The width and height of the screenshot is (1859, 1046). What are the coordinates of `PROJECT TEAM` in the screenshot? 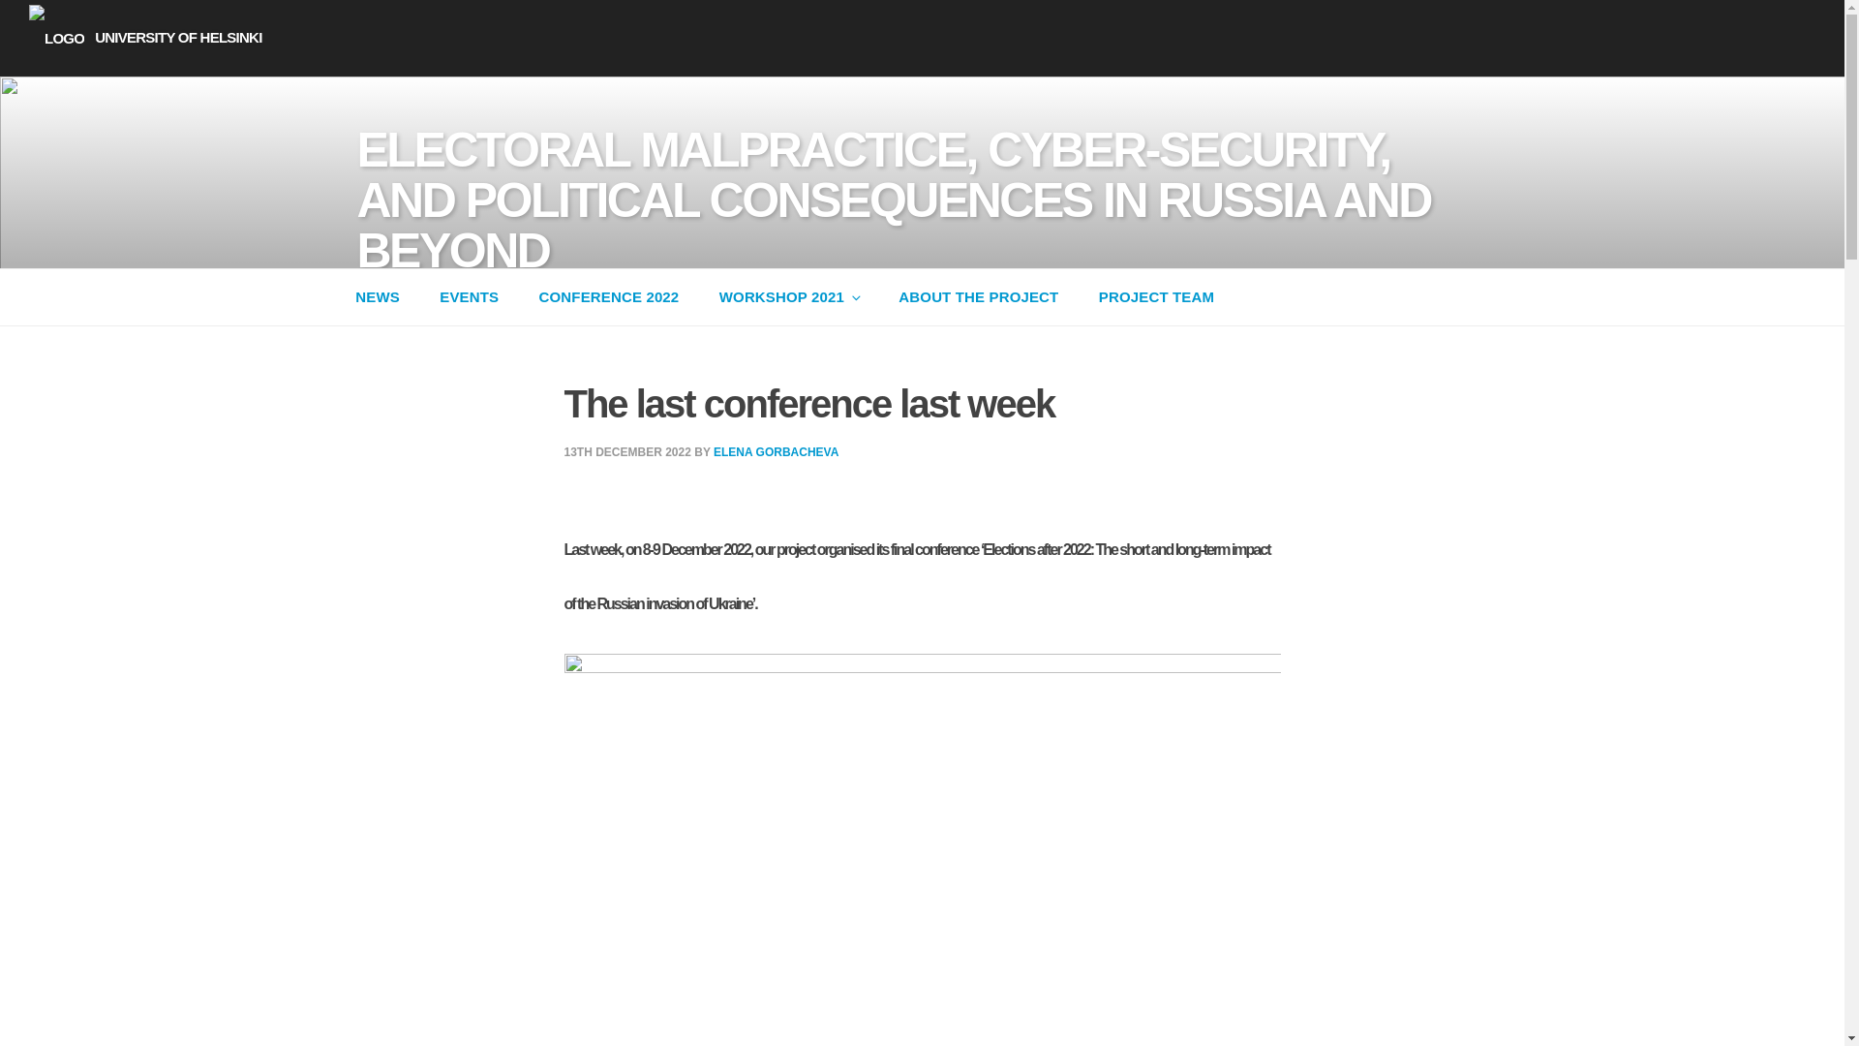 It's located at (1156, 296).